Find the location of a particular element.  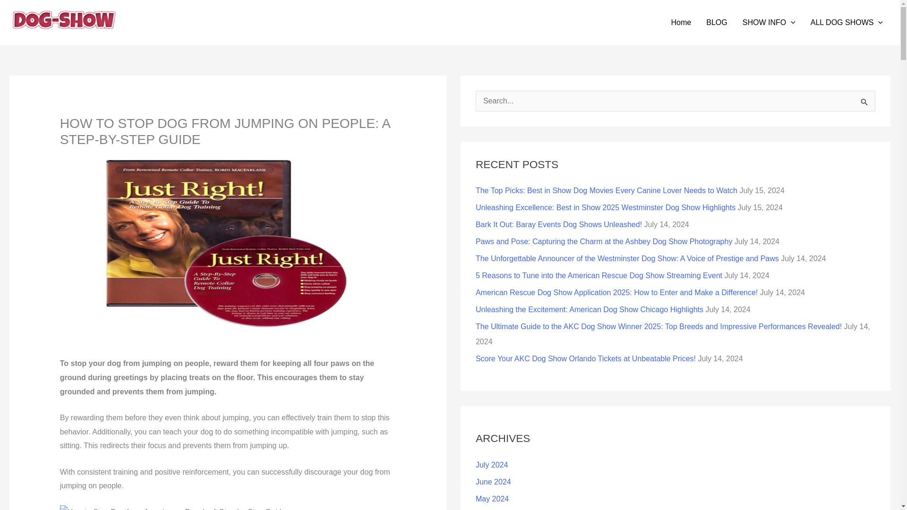

BLOG is located at coordinates (716, 23).